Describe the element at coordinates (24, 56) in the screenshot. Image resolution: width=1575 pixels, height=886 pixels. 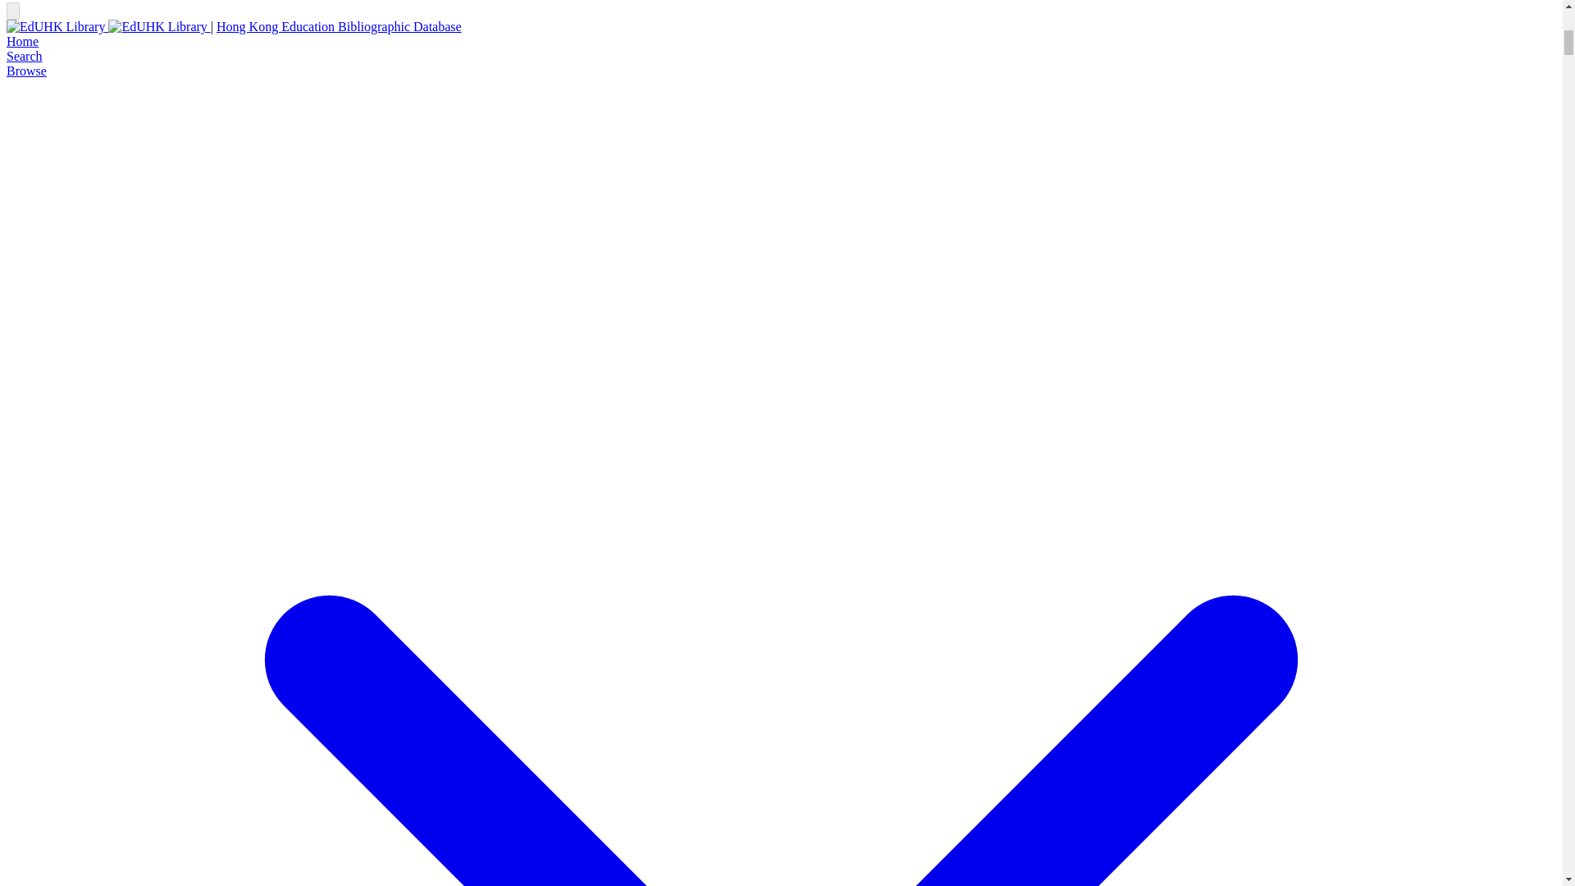
I see `Search` at that location.